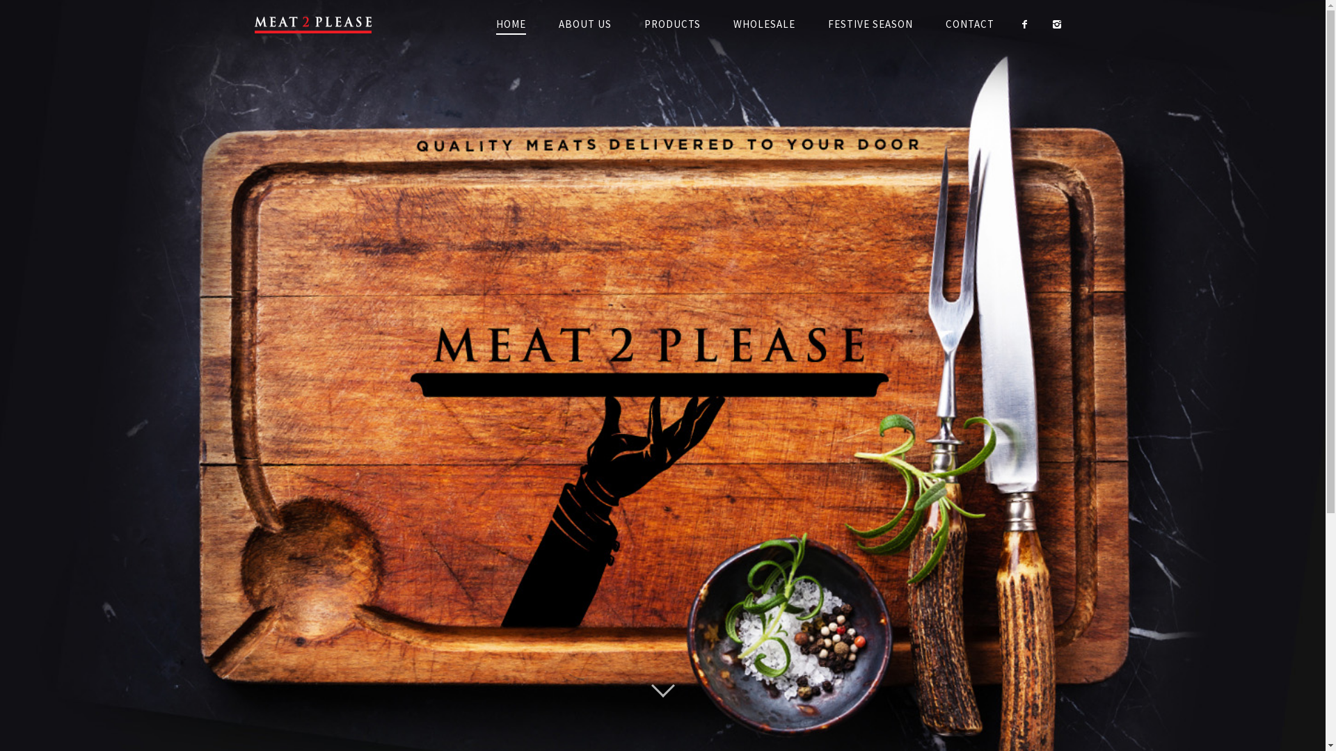 The height and width of the screenshot is (751, 1336). What do you see at coordinates (764, 24) in the screenshot?
I see `WHOLESALE` at bounding box center [764, 24].